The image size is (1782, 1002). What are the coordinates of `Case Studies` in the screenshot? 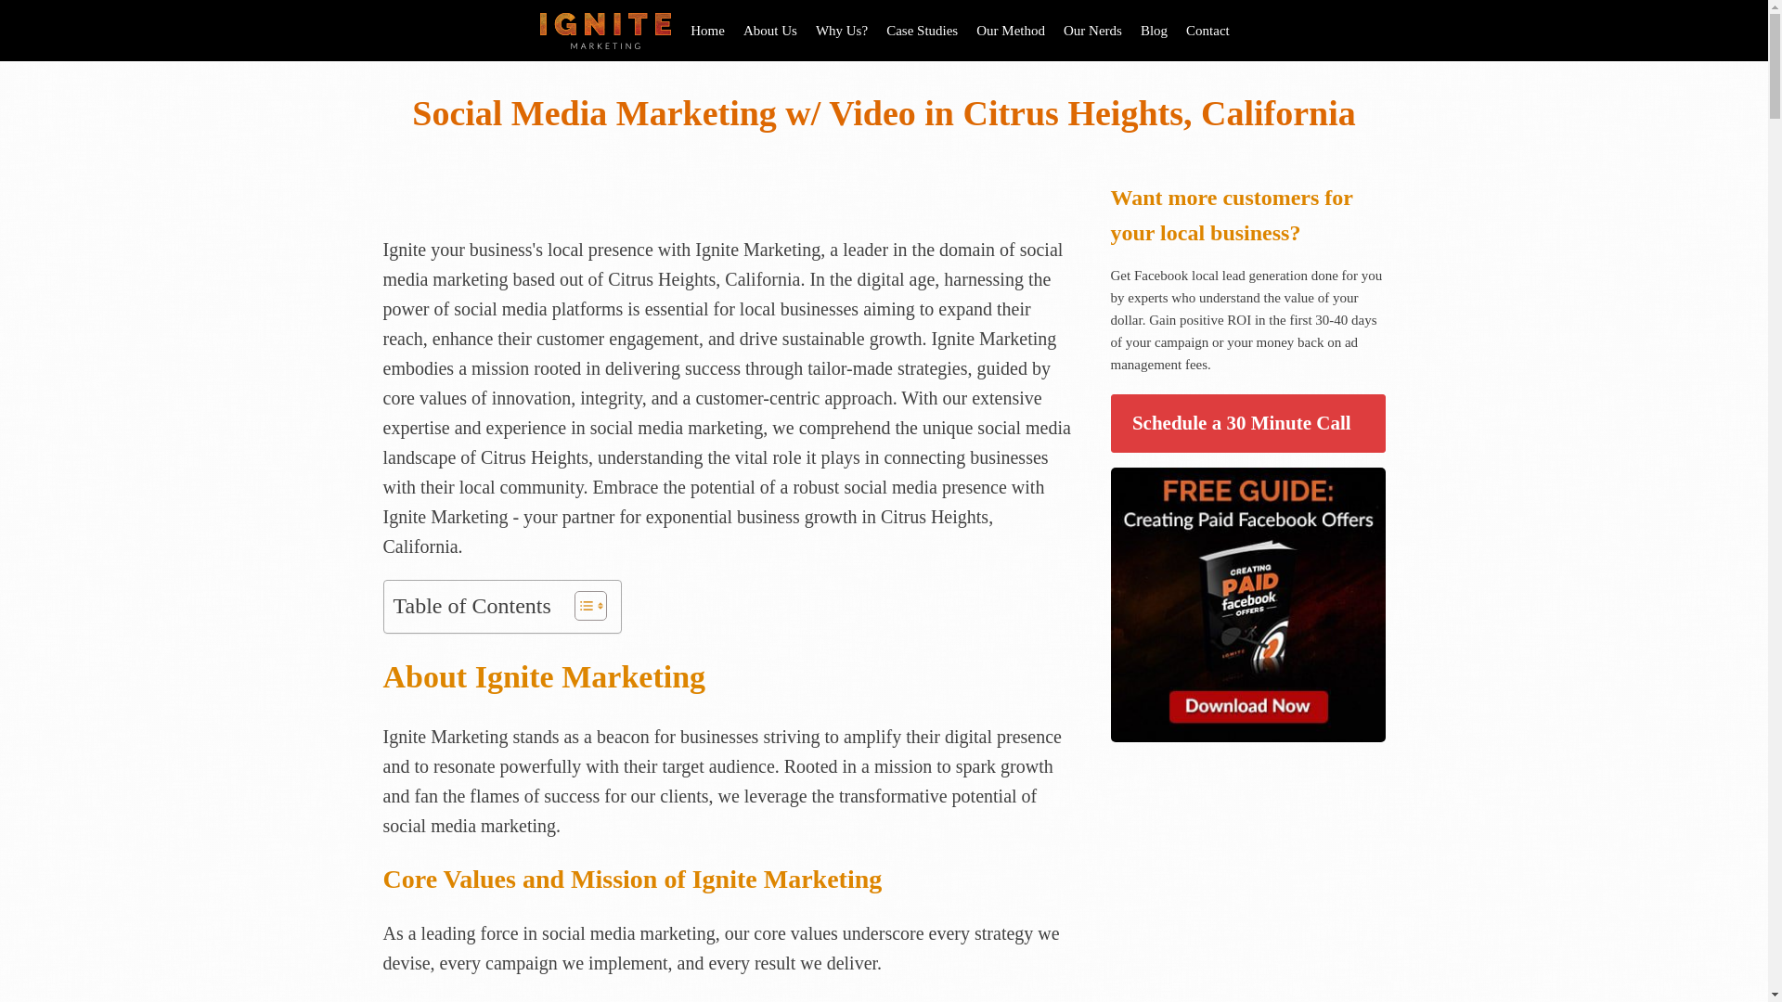 It's located at (922, 30).